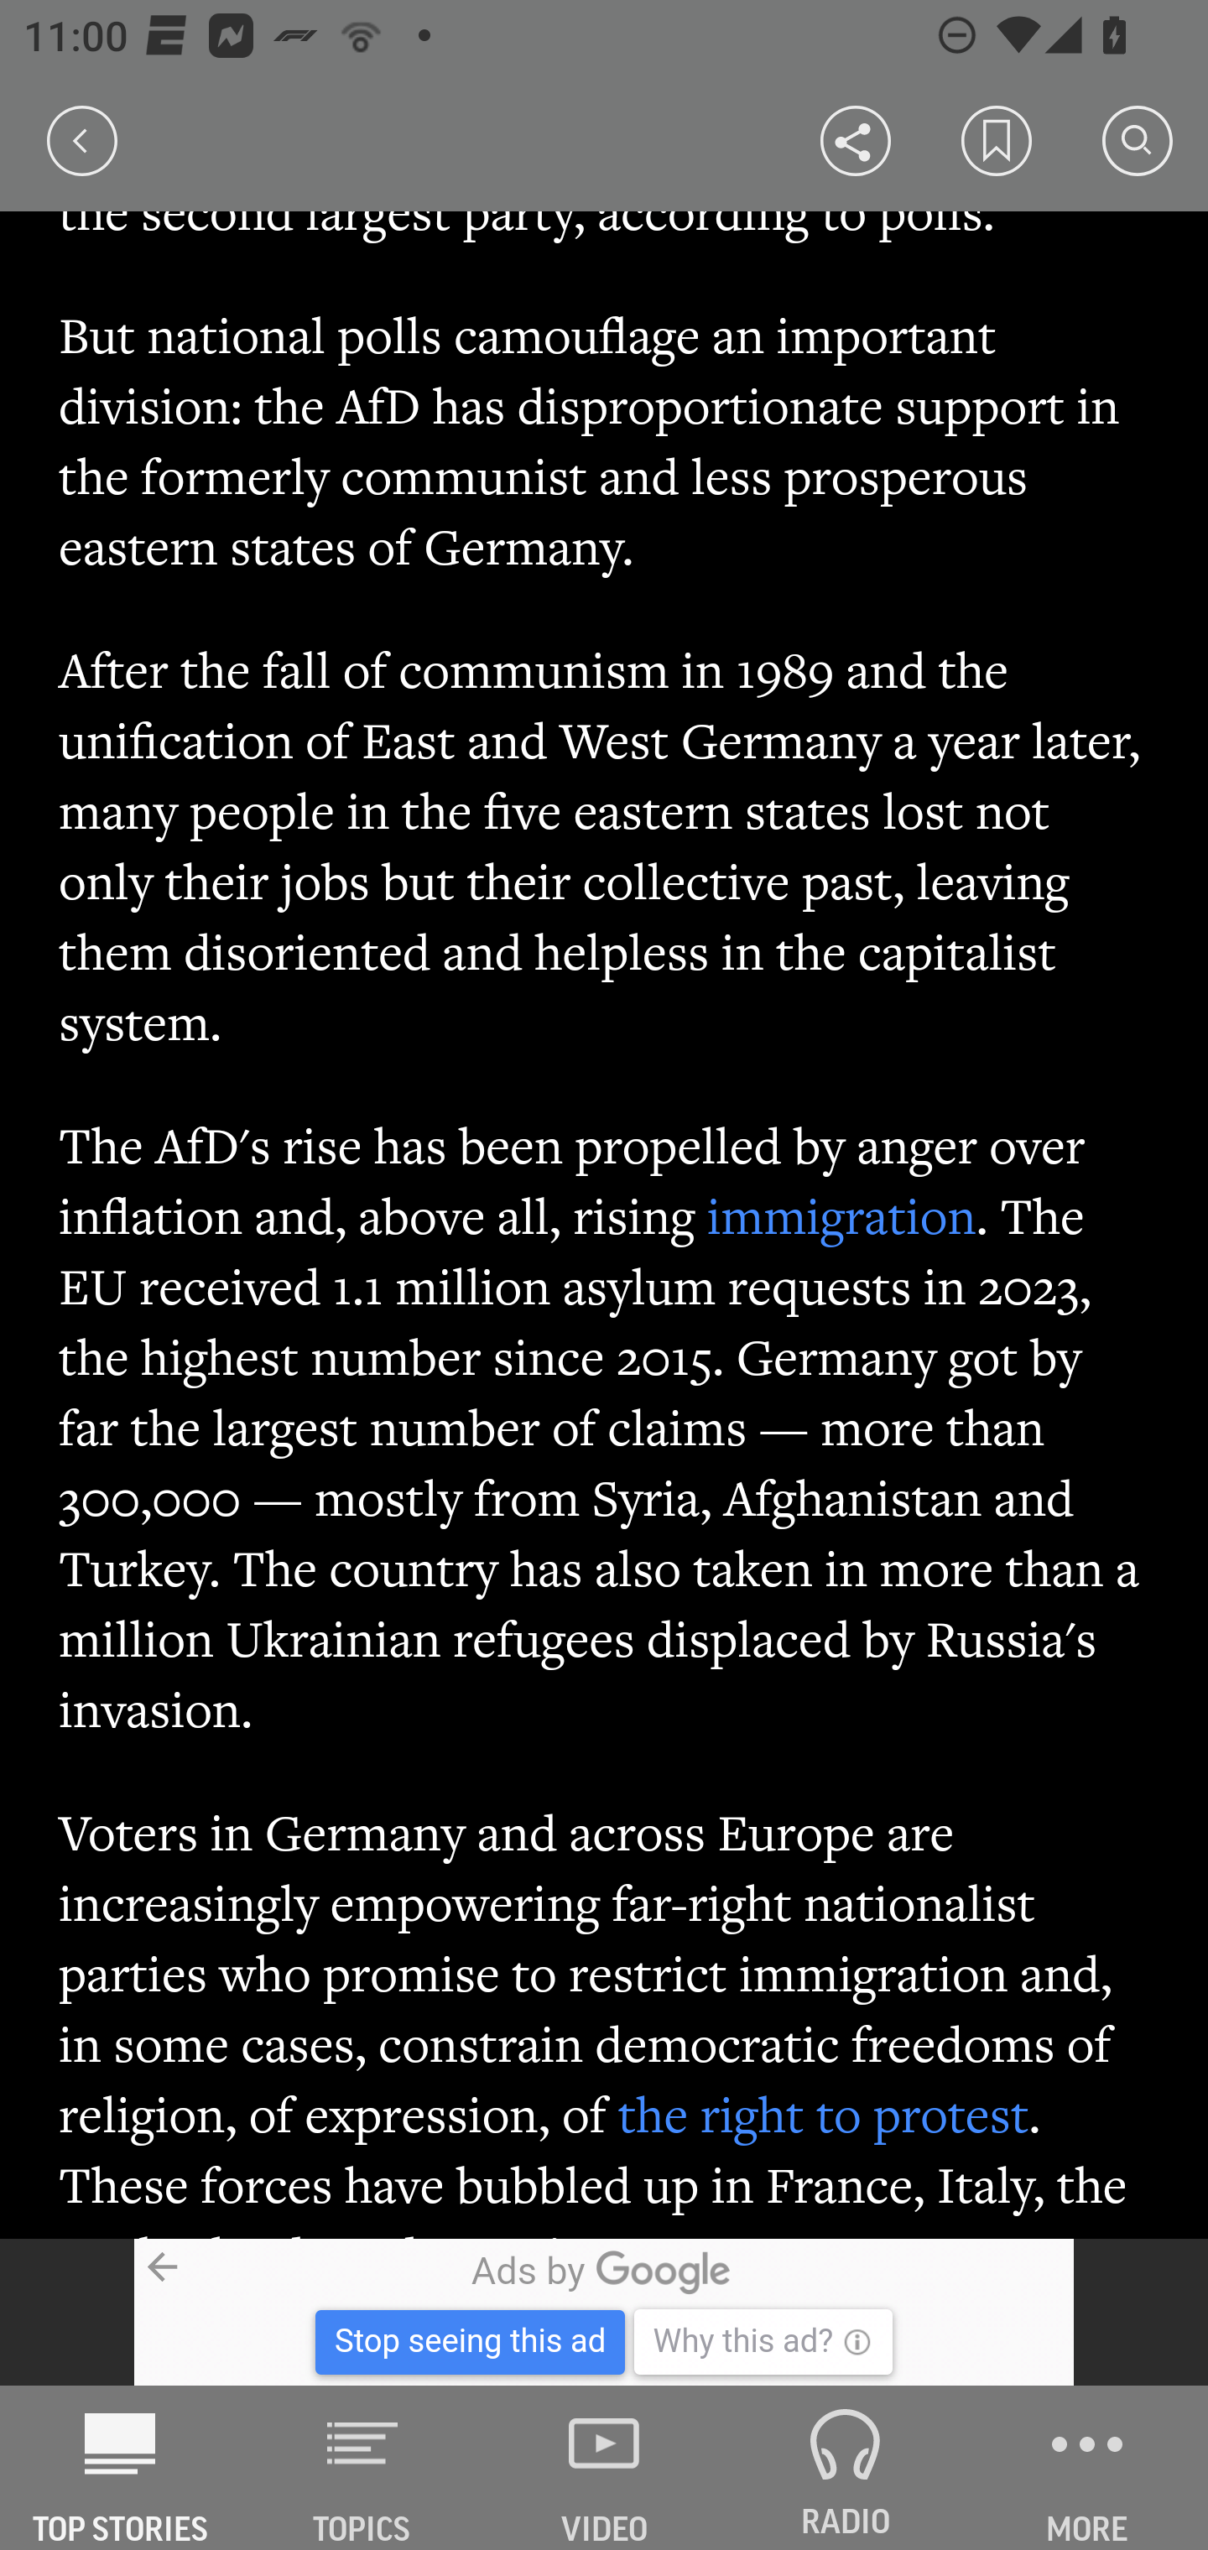  I want to click on RADIO, so click(846, 2468).